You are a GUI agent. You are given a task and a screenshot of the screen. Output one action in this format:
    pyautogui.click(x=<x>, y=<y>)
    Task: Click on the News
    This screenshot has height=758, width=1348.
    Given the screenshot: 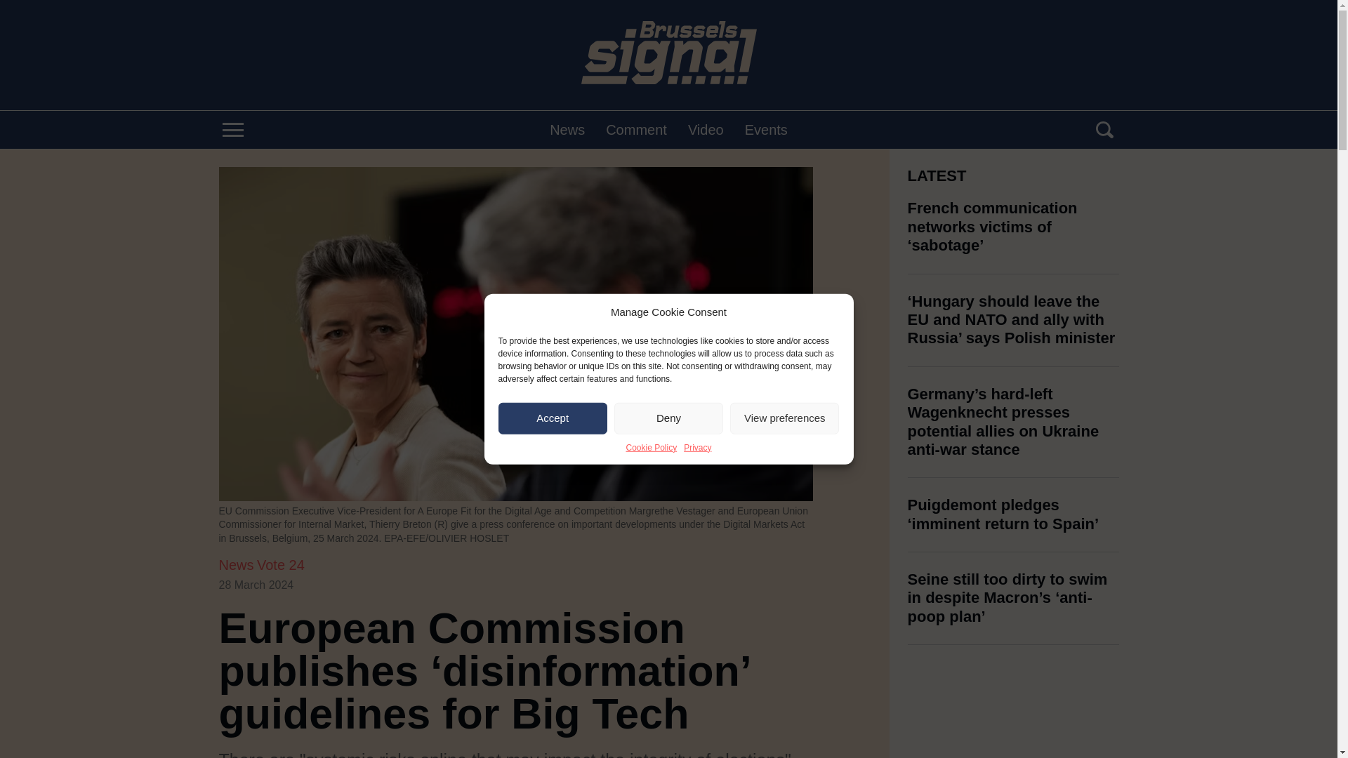 What is the action you would take?
    pyautogui.click(x=236, y=564)
    